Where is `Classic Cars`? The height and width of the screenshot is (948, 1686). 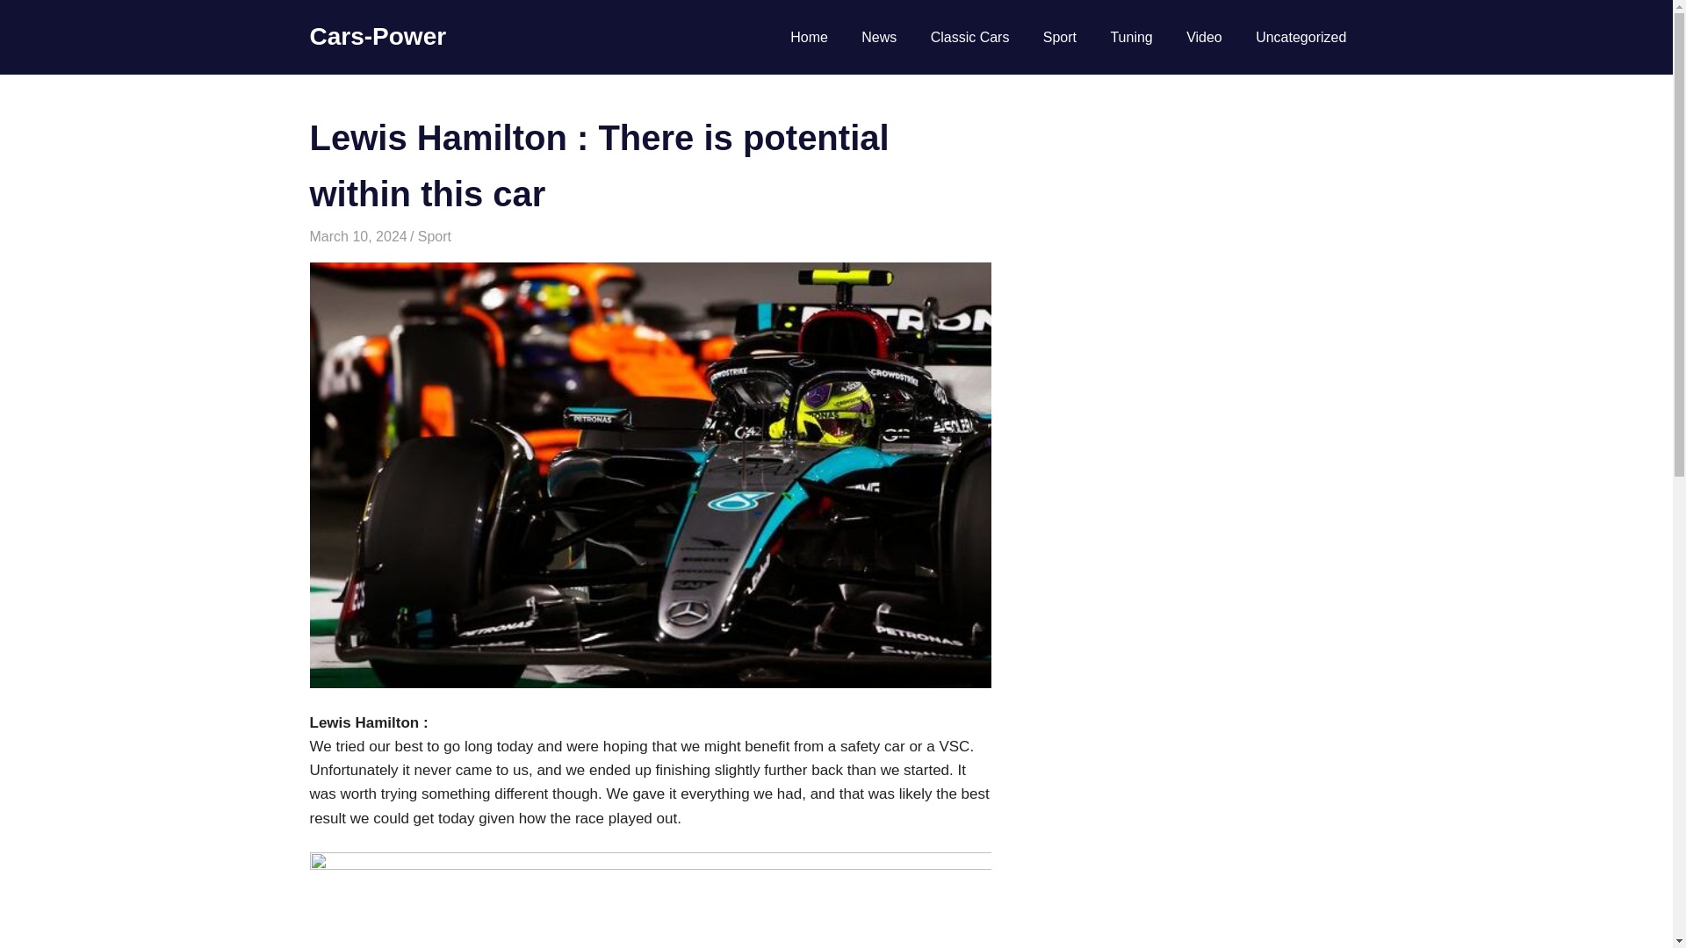 Classic Cars is located at coordinates (969, 38).